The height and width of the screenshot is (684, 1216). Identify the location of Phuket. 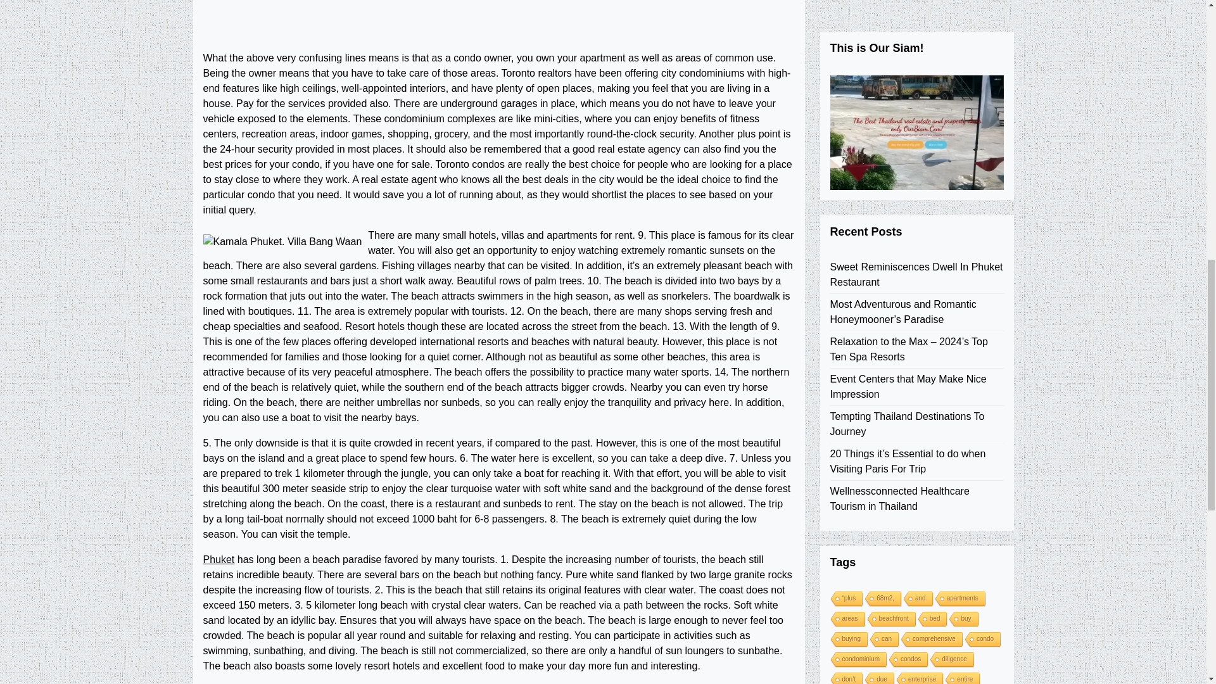
(218, 560).